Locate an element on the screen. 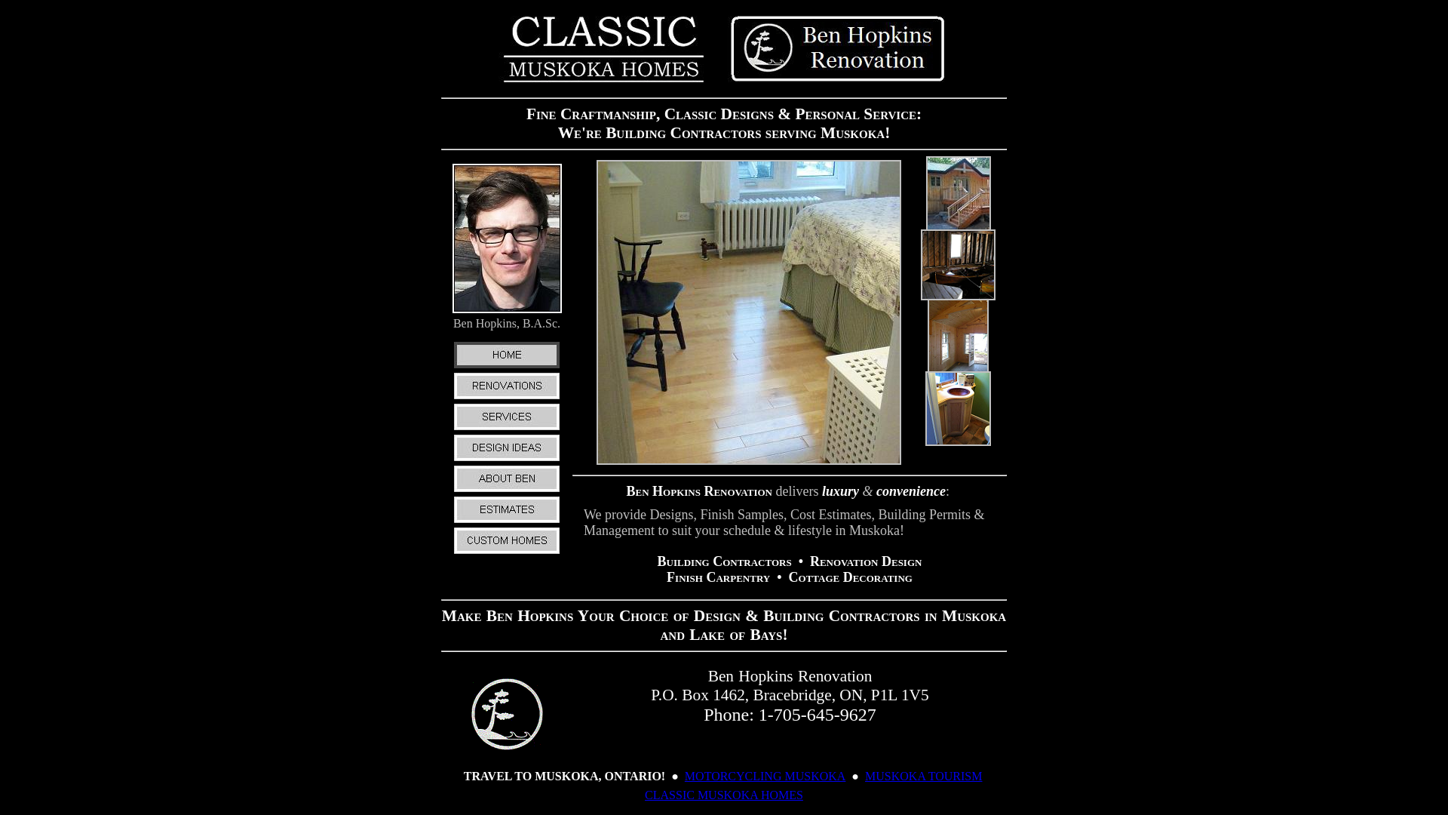 This screenshot has height=815, width=1448. HOME REMODELLING: Muskoka Lakes & Lake of Bays is located at coordinates (958, 367).